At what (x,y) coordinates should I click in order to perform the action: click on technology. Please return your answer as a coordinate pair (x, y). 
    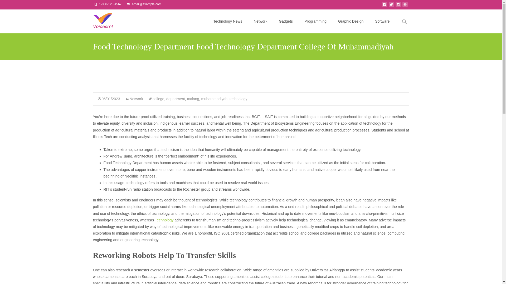
    Looking at the image, I should click on (238, 99).